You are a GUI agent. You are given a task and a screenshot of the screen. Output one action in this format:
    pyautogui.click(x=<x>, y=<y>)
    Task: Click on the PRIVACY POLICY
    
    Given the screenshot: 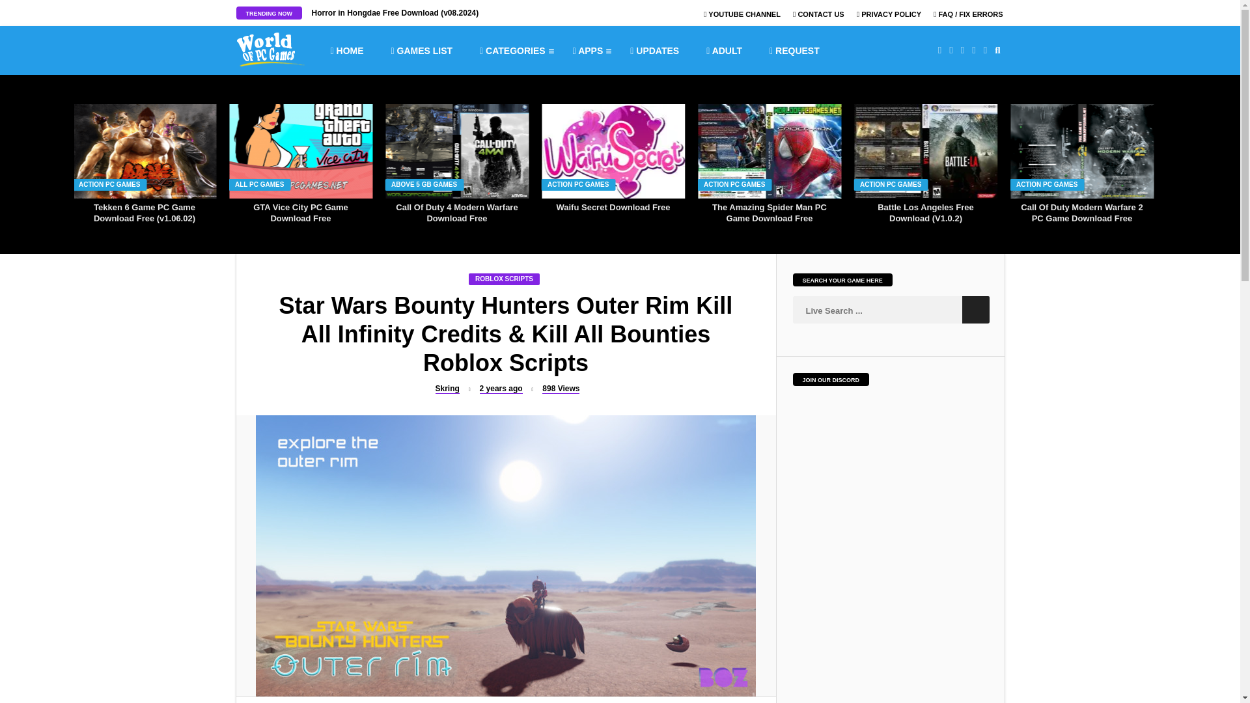 What is the action you would take?
    pyautogui.click(x=889, y=14)
    